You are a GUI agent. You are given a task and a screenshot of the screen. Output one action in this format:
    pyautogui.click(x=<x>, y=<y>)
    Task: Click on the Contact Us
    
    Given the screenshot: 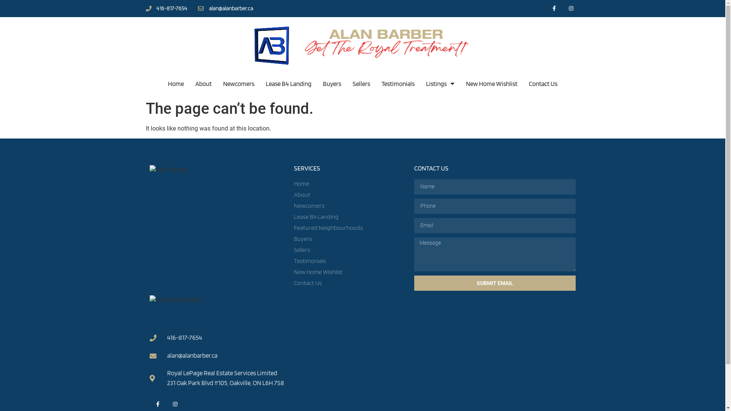 What is the action you would take?
    pyautogui.click(x=543, y=84)
    